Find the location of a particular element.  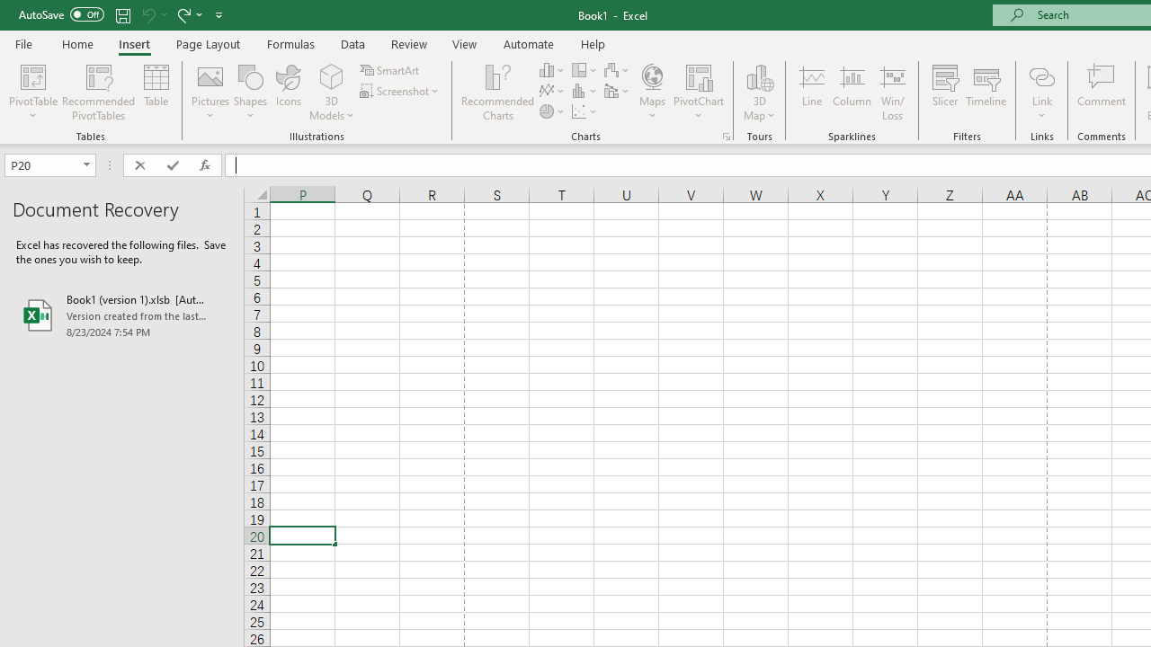

PivotTable is located at coordinates (32, 75).